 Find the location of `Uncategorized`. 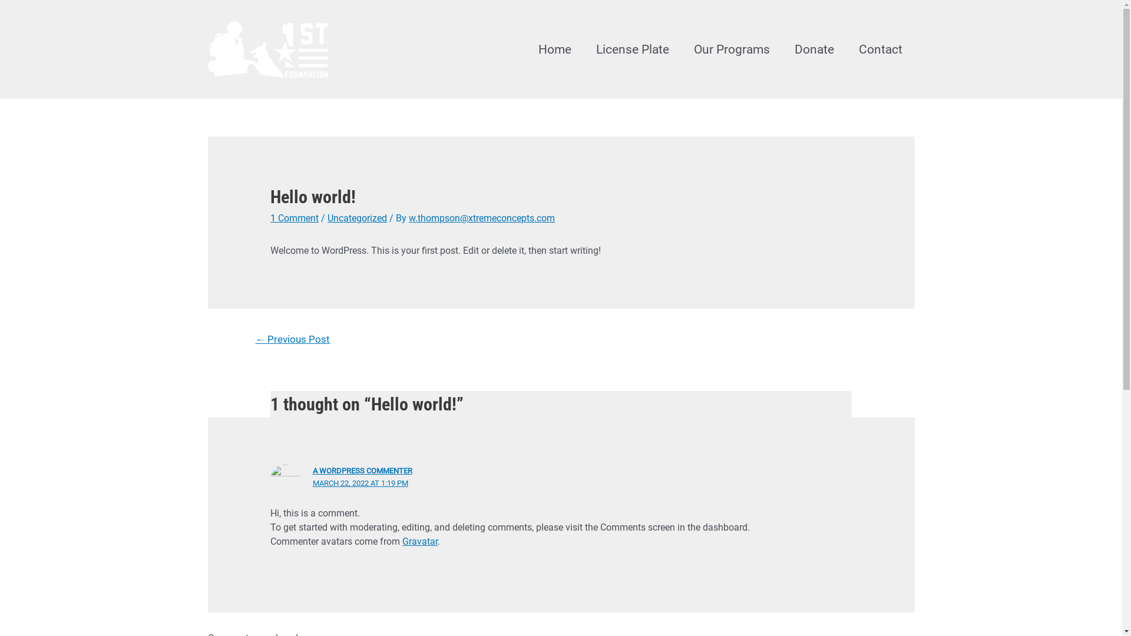

Uncategorized is located at coordinates (357, 218).